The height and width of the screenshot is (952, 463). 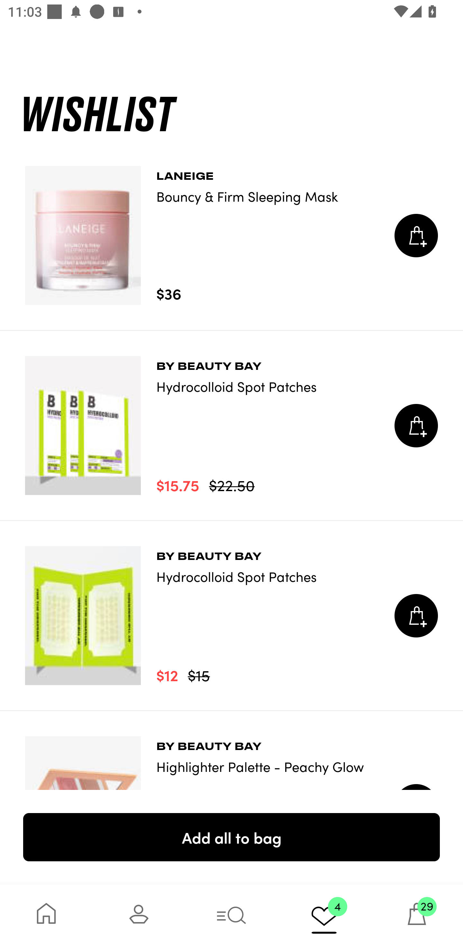 What do you see at coordinates (417, 918) in the screenshot?
I see `29` at bounding box center [417, 918].